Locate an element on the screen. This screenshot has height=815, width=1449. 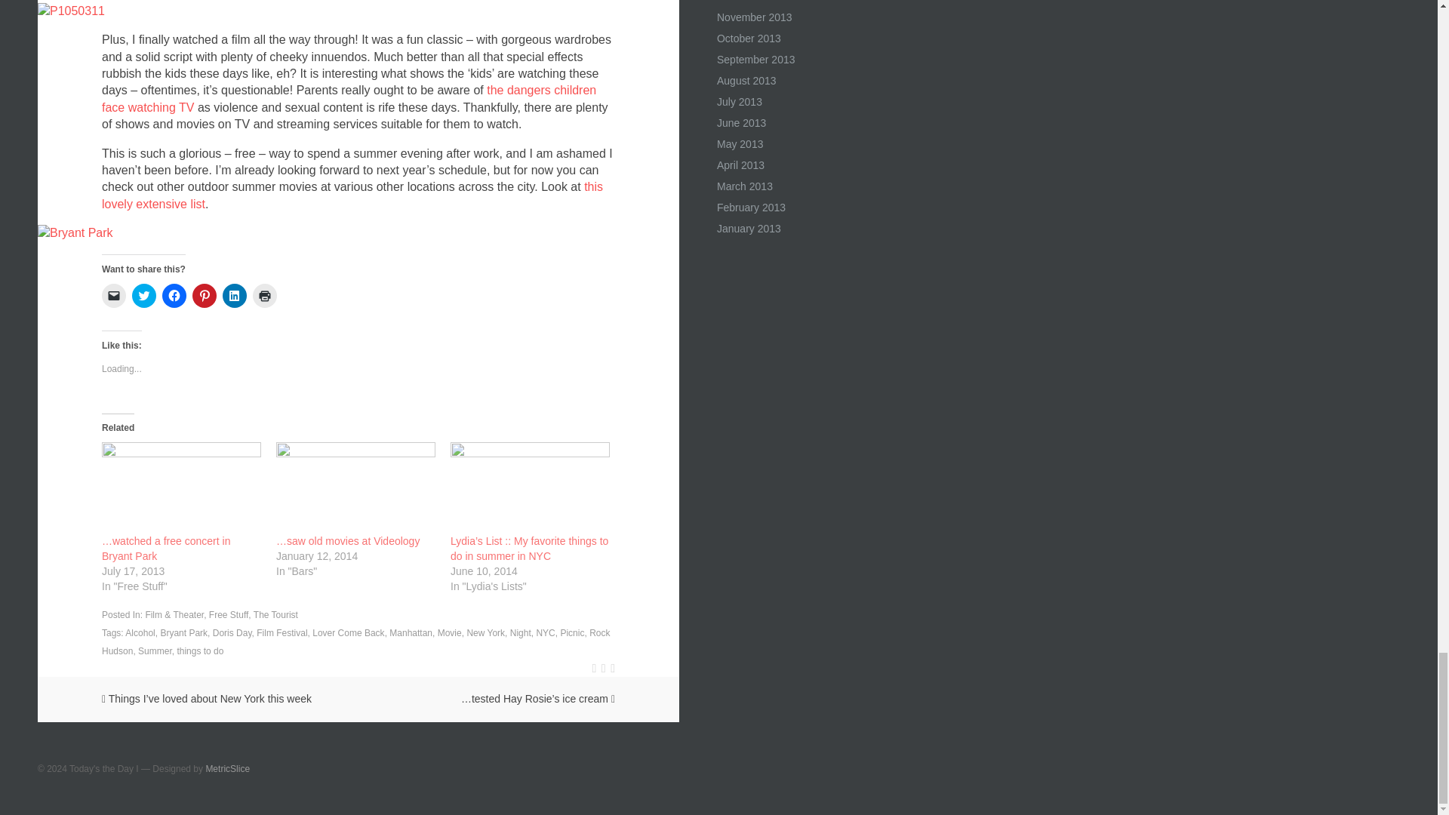
Click to share on Twitter is located at coordinates (143, 296).